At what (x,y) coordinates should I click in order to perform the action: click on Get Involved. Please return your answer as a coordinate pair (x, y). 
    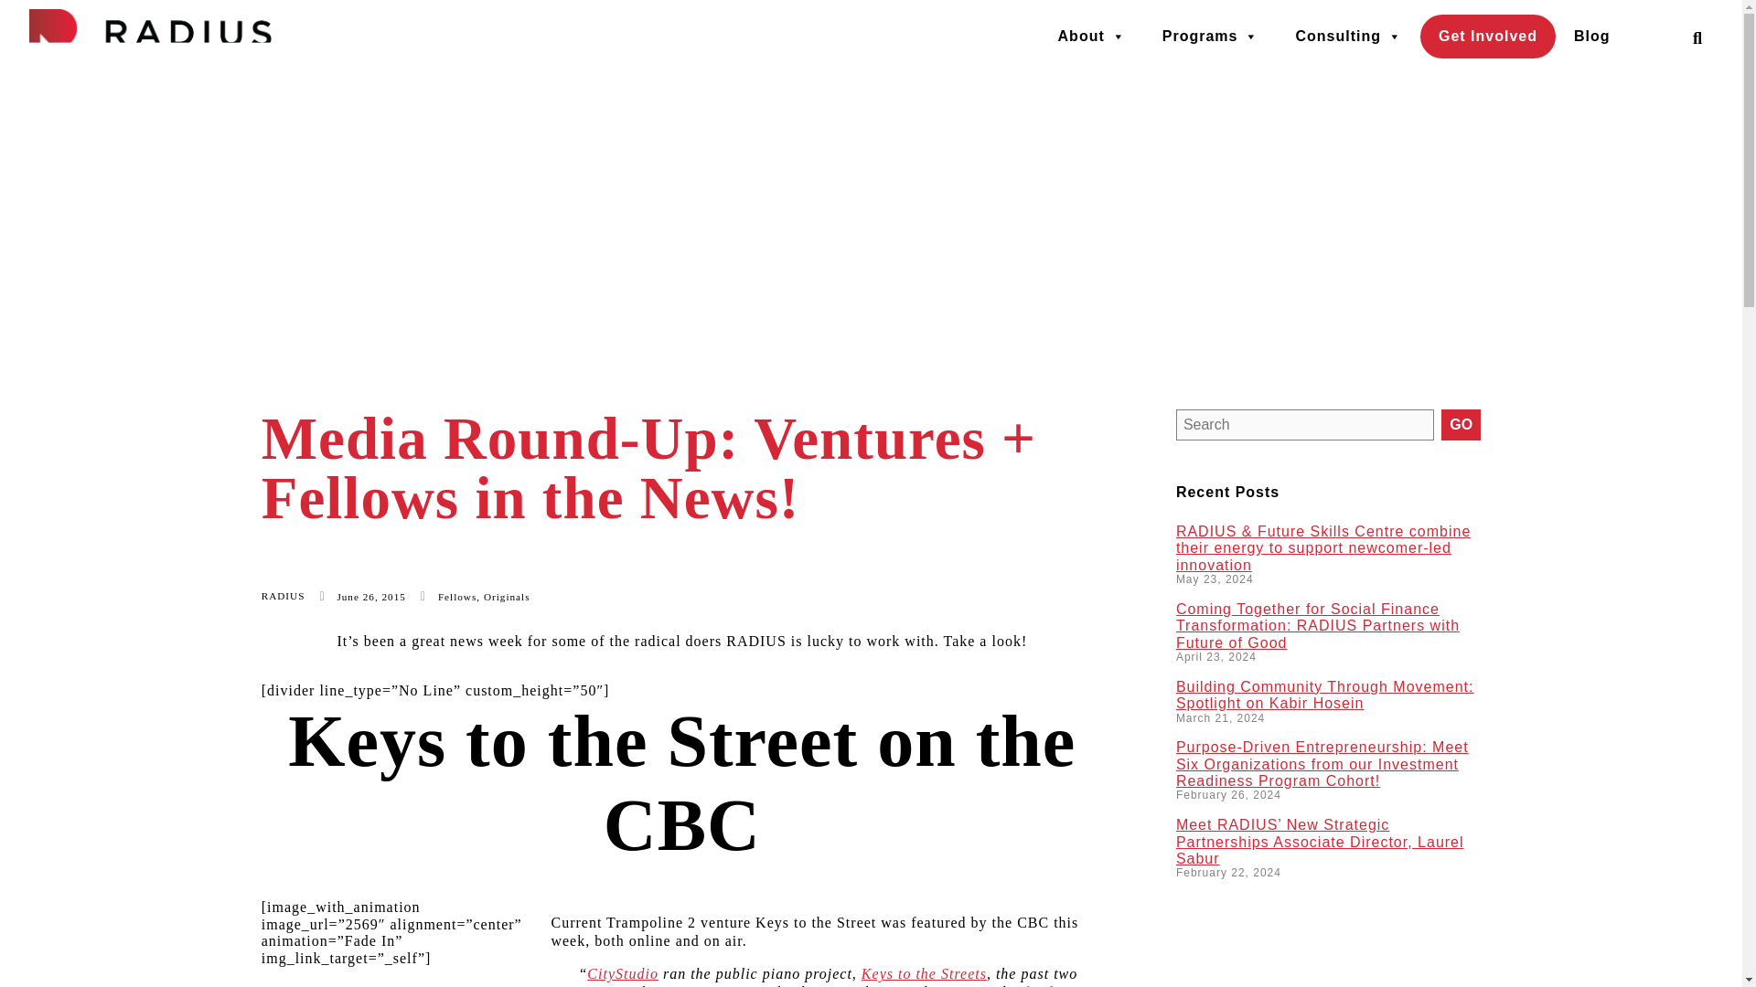
    Looking at the image, I should click on (1488, 37).